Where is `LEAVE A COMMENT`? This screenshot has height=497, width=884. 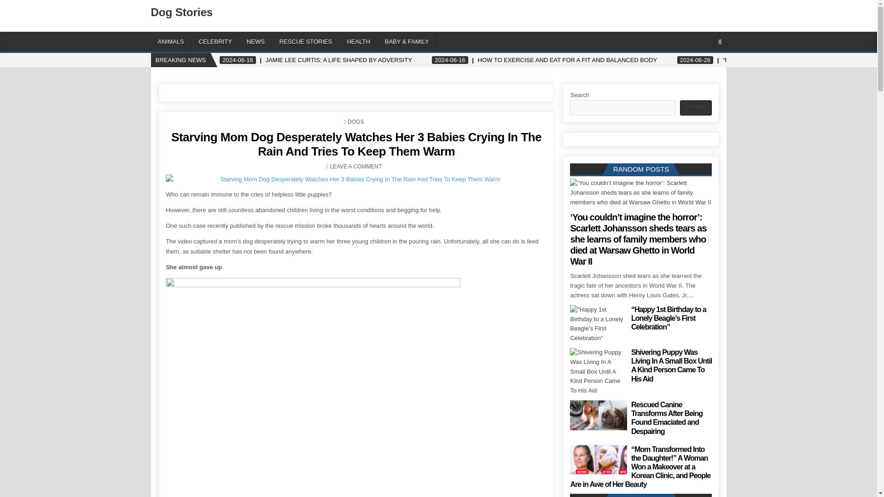
LEAVE A COMMENT is located at coordinates (355, 167).